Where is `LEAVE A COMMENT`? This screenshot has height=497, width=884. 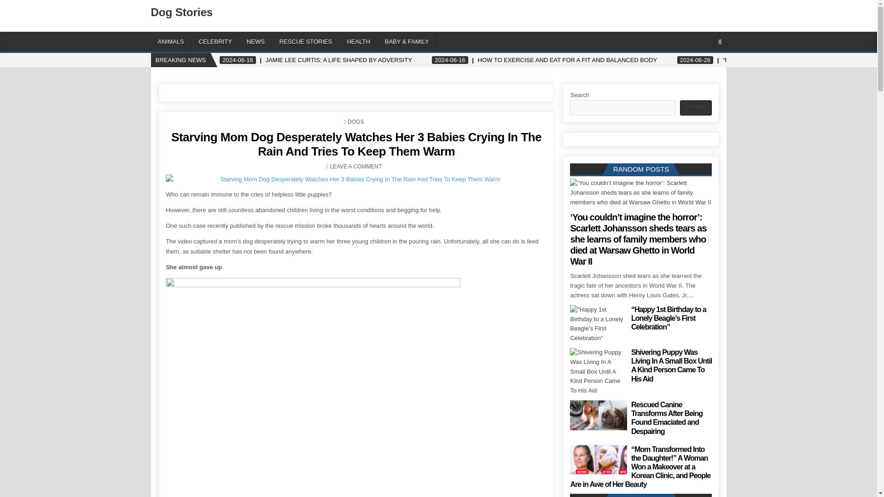
LEAVE A COMMENT is located at coordinates (355, 167).